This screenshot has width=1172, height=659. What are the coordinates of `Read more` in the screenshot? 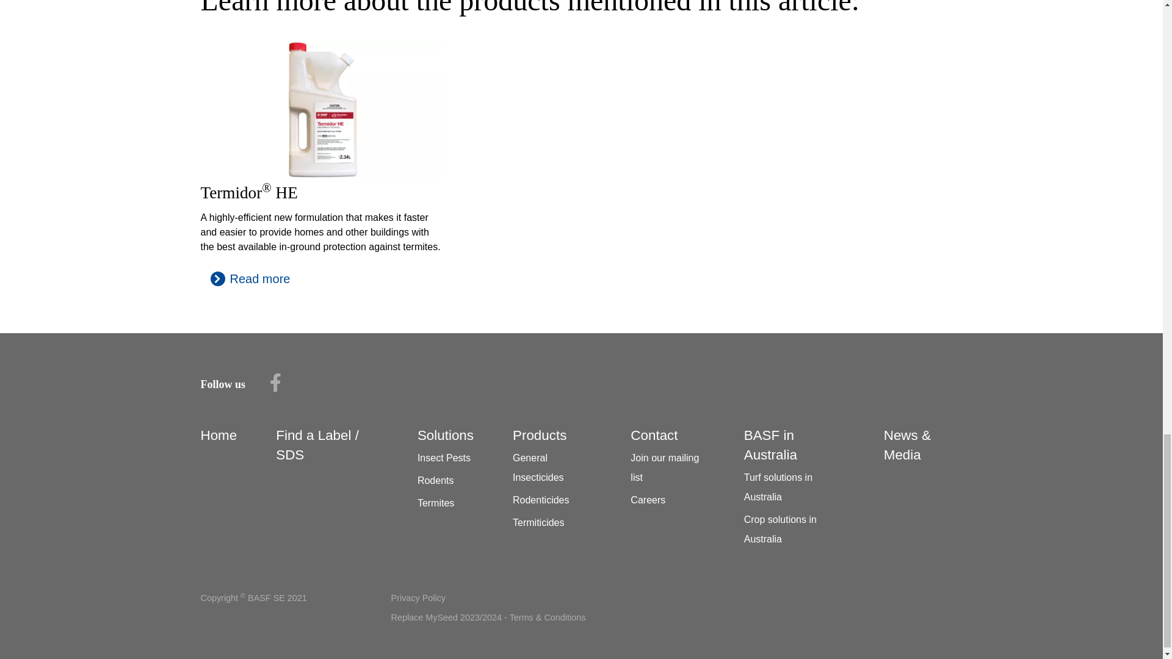 It's located at (250, 278).